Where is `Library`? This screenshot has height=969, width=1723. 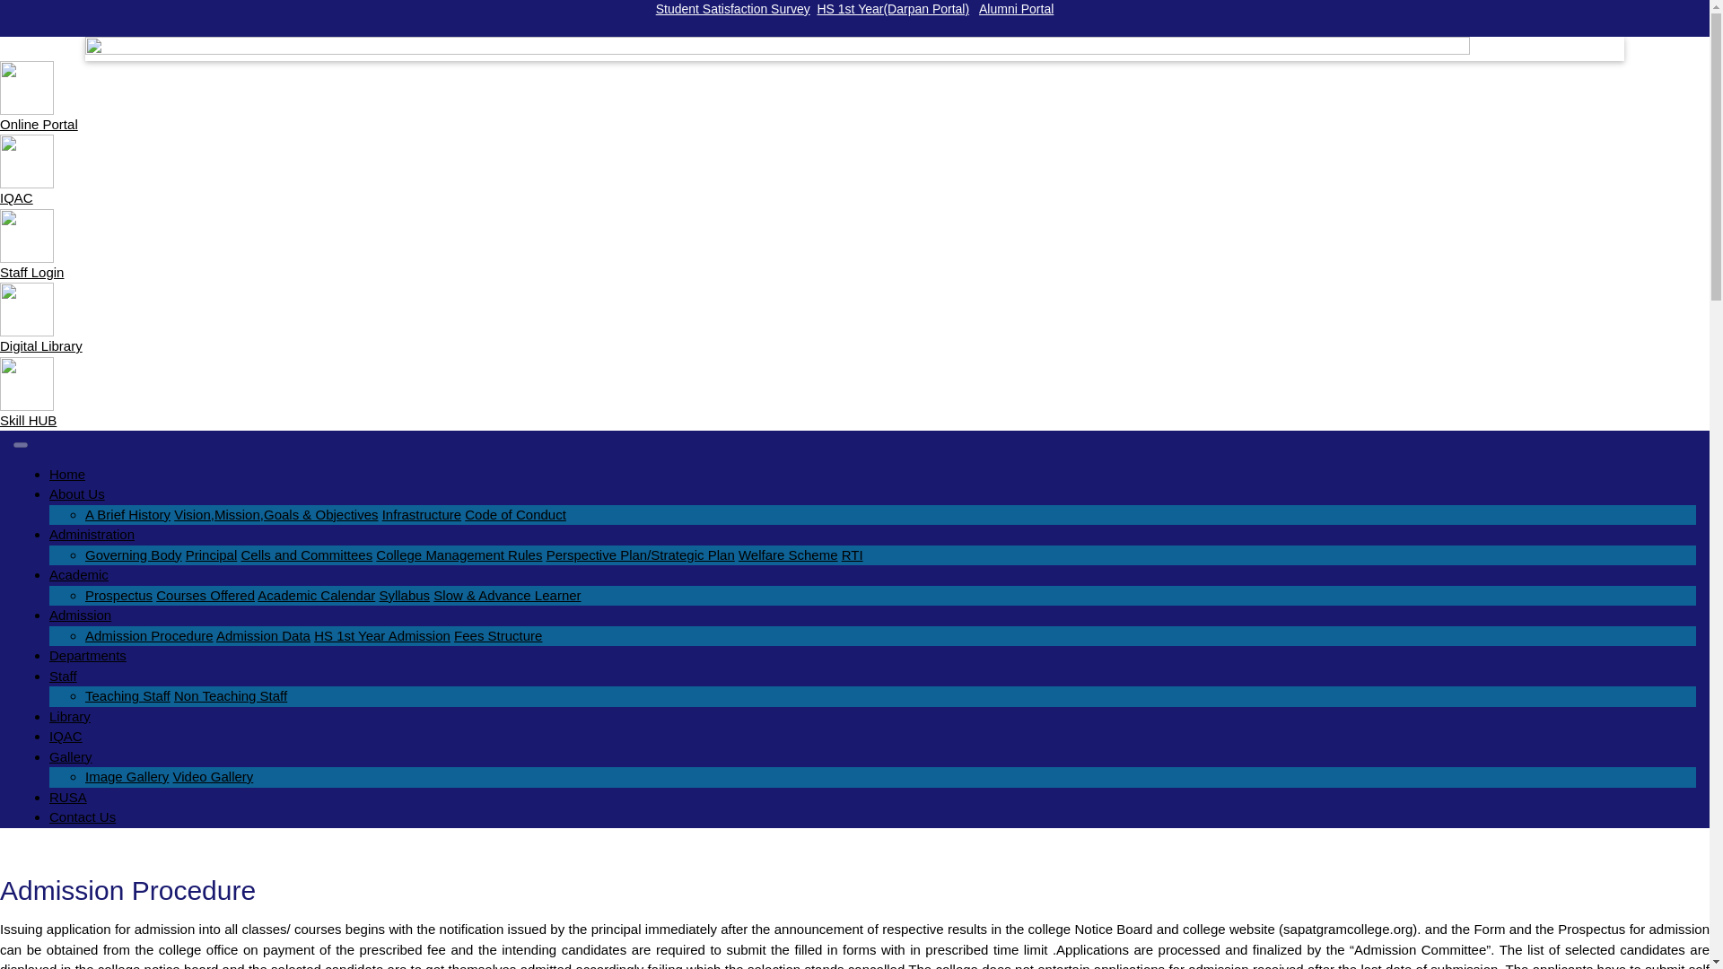 Library is located at coordinates (70, 716).